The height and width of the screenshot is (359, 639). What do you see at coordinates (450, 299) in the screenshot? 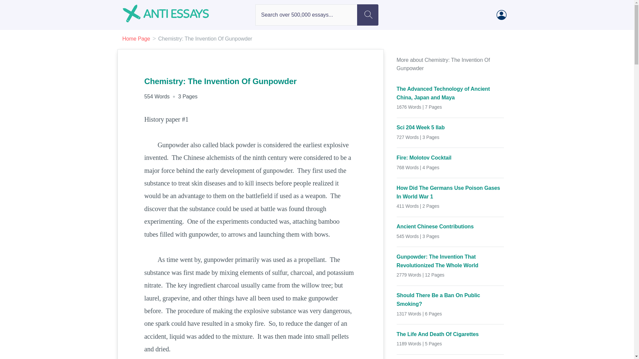
I see `Should There Be a Ban On Public Smoking?` at bounding box center [450, 299].